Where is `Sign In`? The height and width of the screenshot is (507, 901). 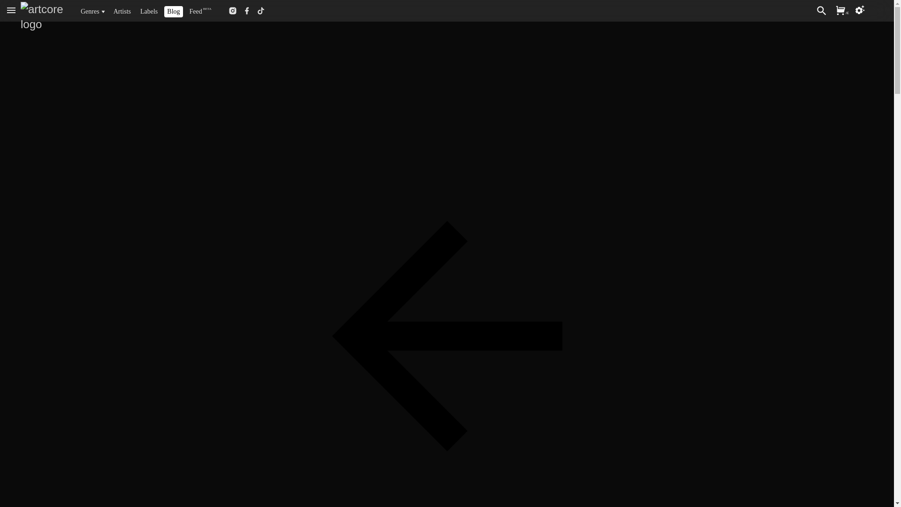
Sign In is located at coordinates (881, 8).